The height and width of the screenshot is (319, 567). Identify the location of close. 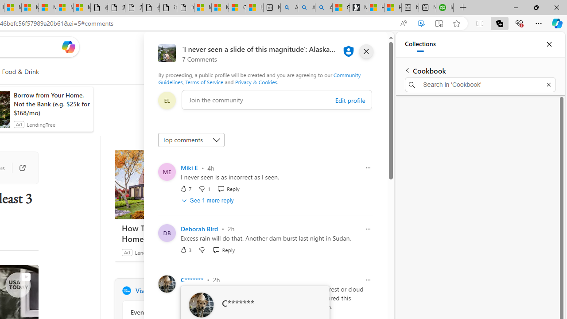
(366, 51).